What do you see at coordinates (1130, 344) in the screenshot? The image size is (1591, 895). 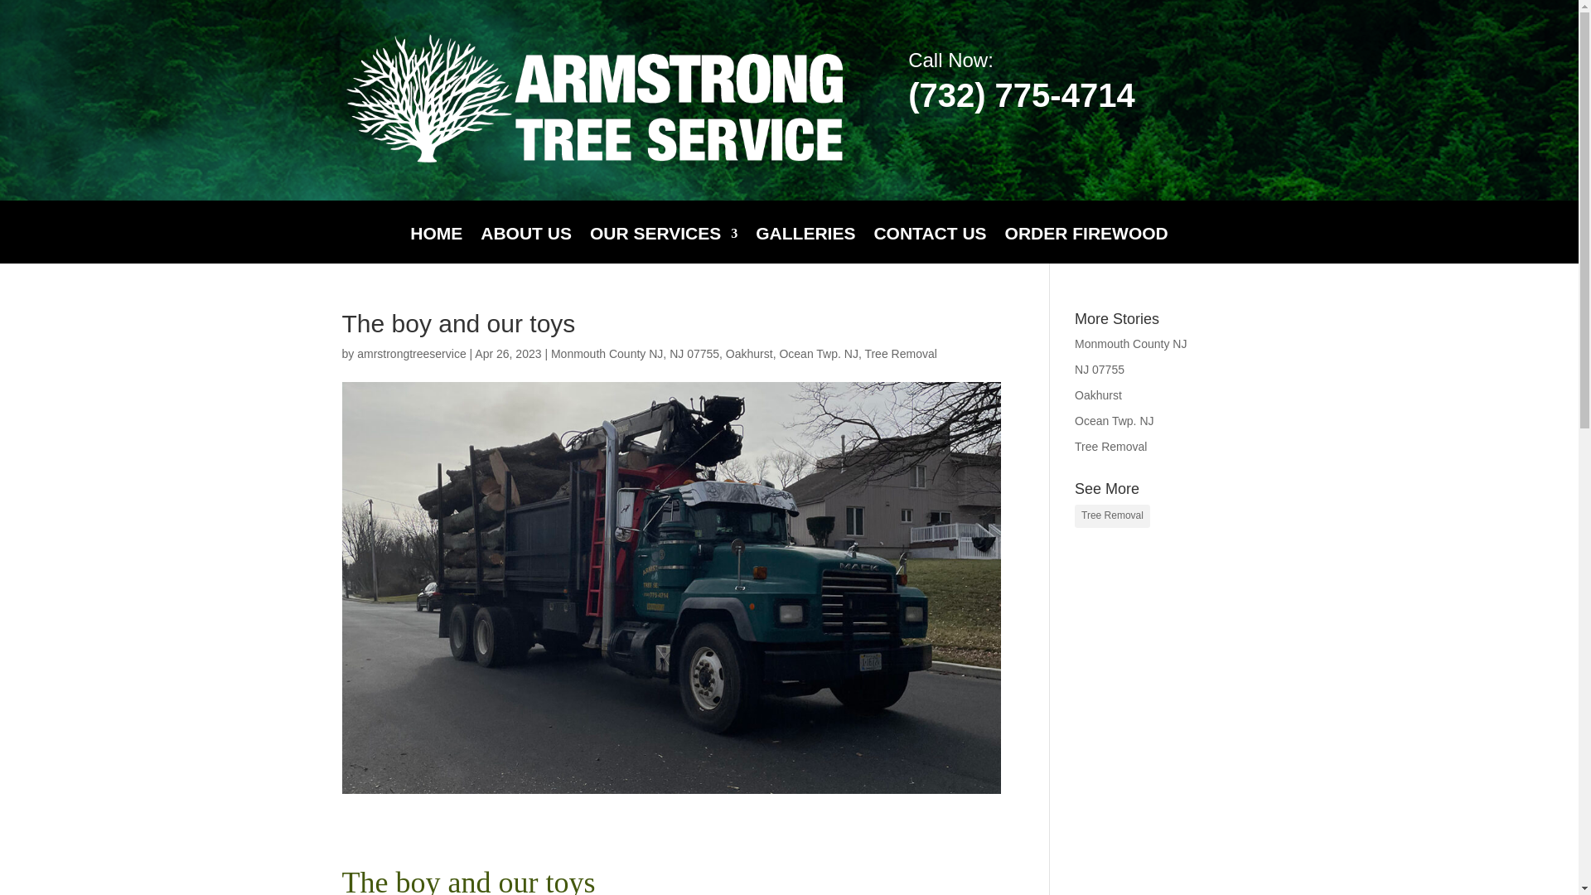 I see `Monmouth County NJ` at bounding box center [1130, 344].